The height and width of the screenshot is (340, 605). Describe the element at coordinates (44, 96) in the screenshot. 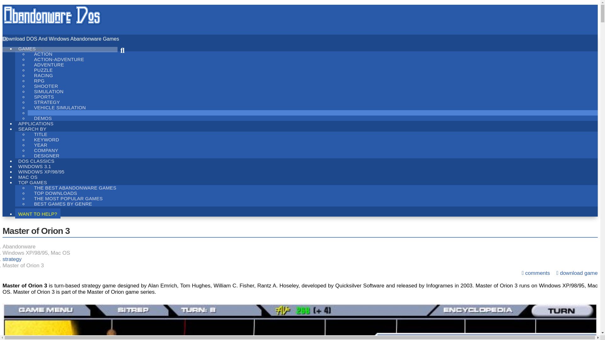

I see `SPORTS` at that location.